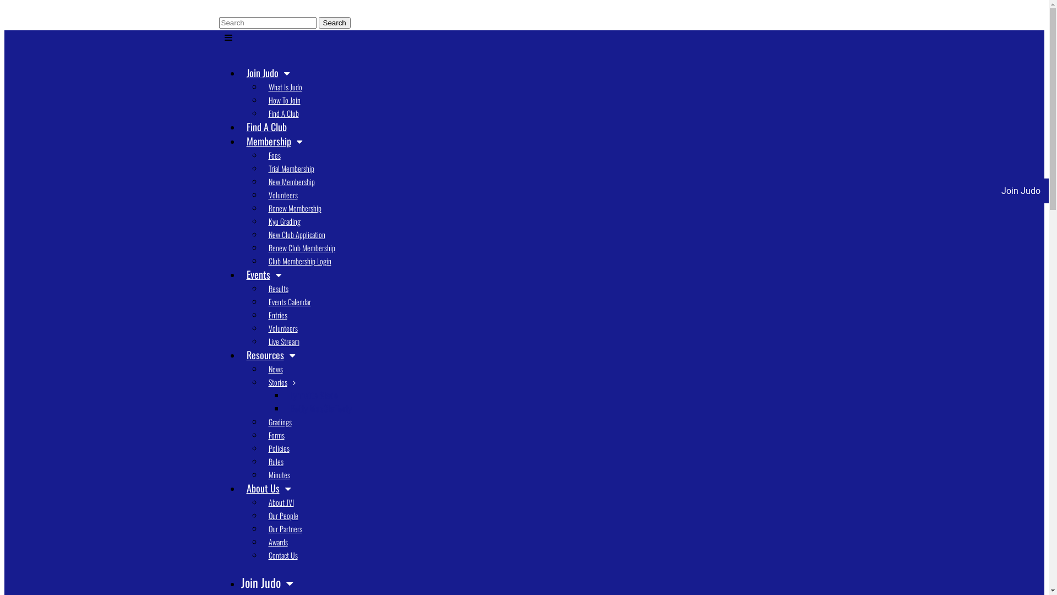 The width and height of the screenshot is (1057, 595). Describe the element at coordinates (264, 127) in the screenshot. I see `Find A Club` at that location.